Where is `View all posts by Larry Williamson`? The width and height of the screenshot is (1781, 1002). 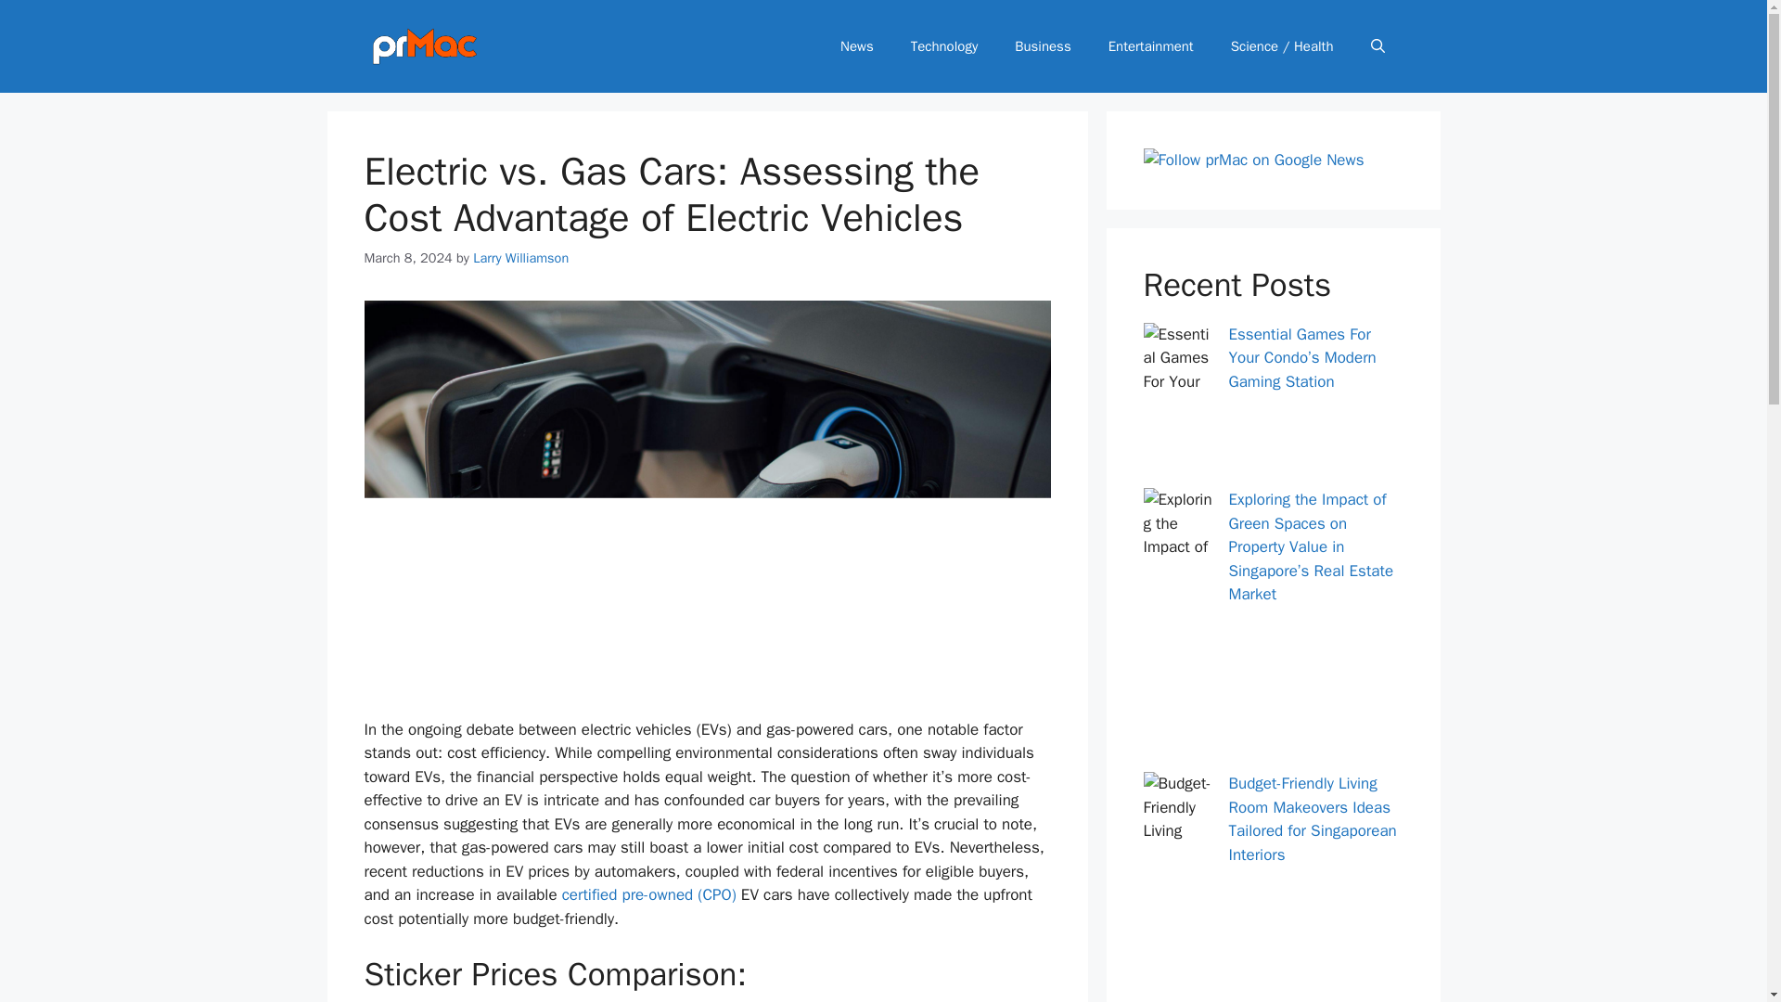
View all posts by Larry Williamson is located at coordinates (520, 258).